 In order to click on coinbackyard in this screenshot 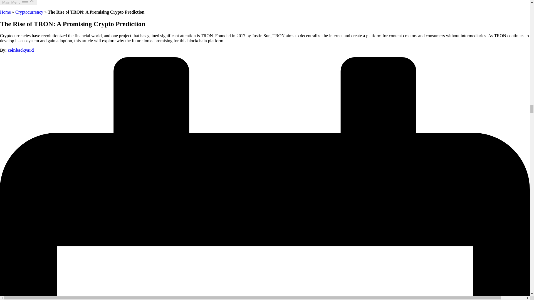, I will do `click(21, 50)`.